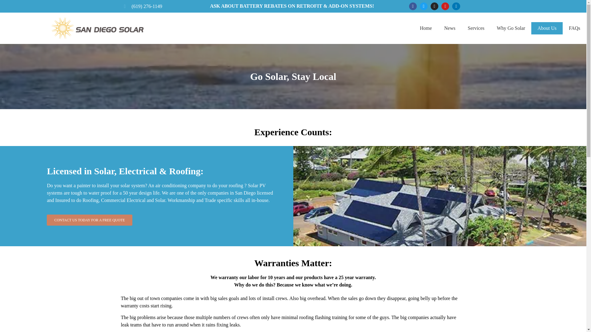 Image resolution: width=591 pixels, height=332 pixels. I want to click on News, so click(449, 28).